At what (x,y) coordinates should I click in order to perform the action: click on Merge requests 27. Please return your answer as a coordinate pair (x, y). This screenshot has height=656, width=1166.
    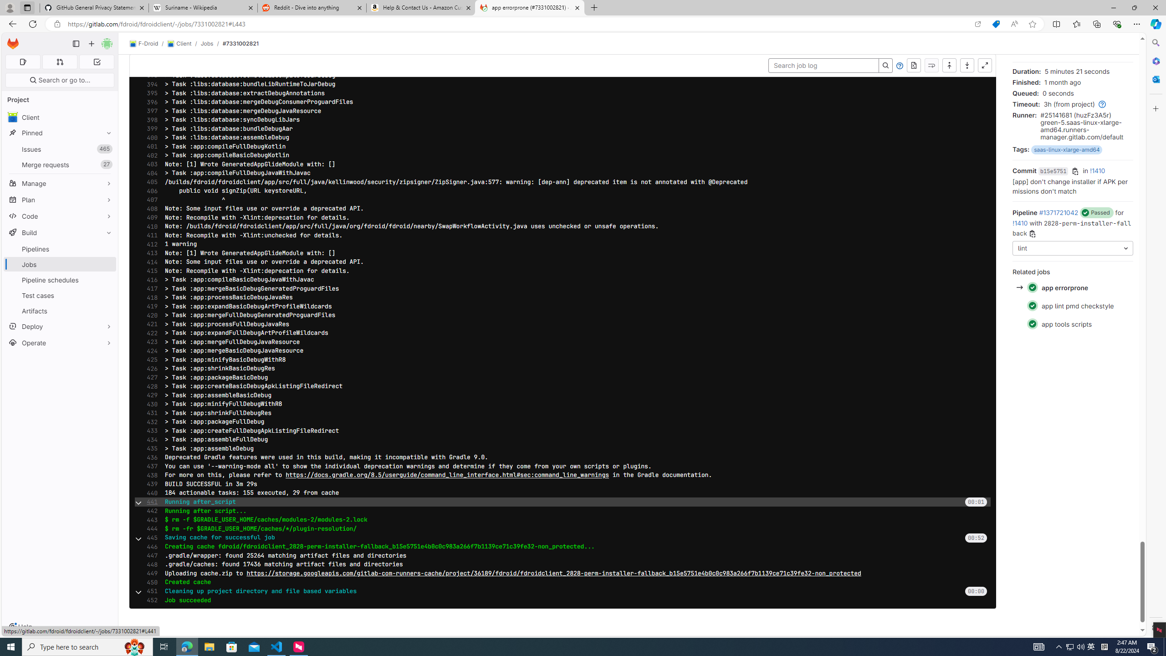
    Looking at the image, I should click on (60, 164).